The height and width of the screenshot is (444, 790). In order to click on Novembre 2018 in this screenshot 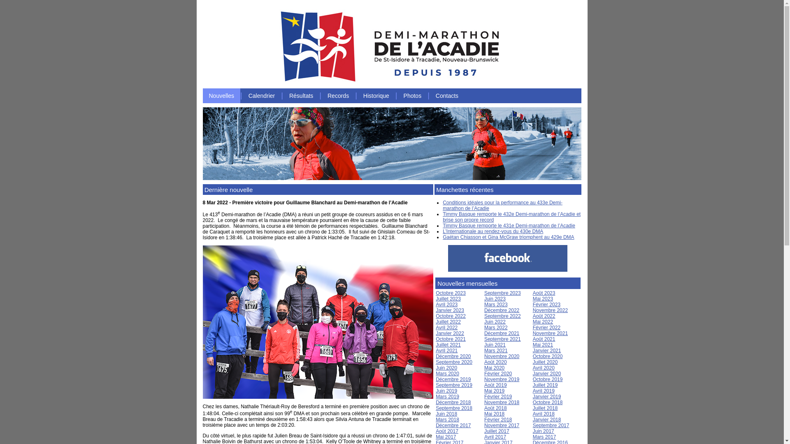, I will do `click(502, 402)`.